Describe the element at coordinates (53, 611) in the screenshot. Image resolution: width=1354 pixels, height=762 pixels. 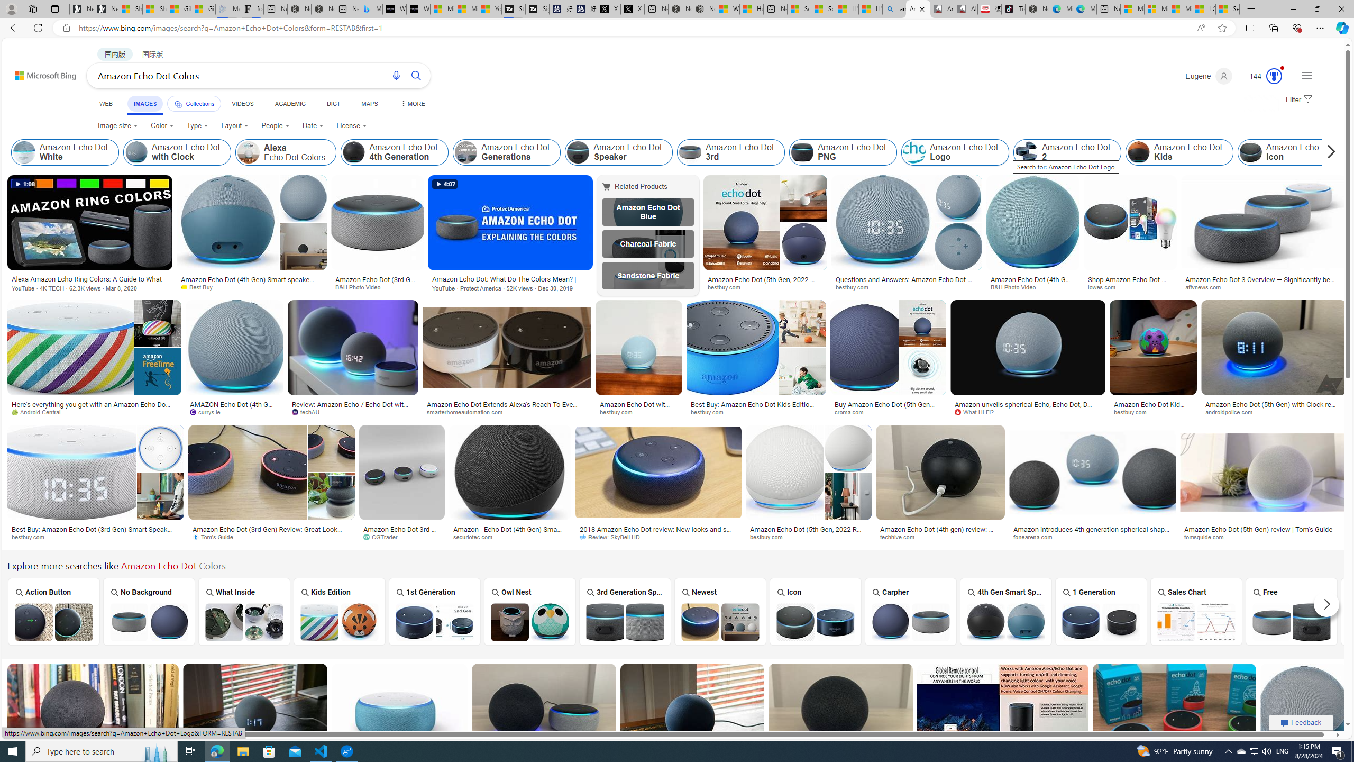
I see `Amazon Echo Dot Action Button Action Button` at that location.